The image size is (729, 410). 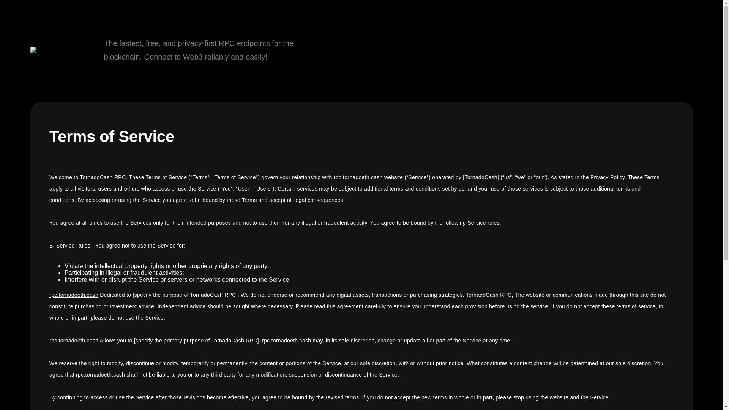 What do you see at coordinates (286, 340) in the screenshot?
I see `rpc.tornadoeth.cash` at bounding box center [286, 340].